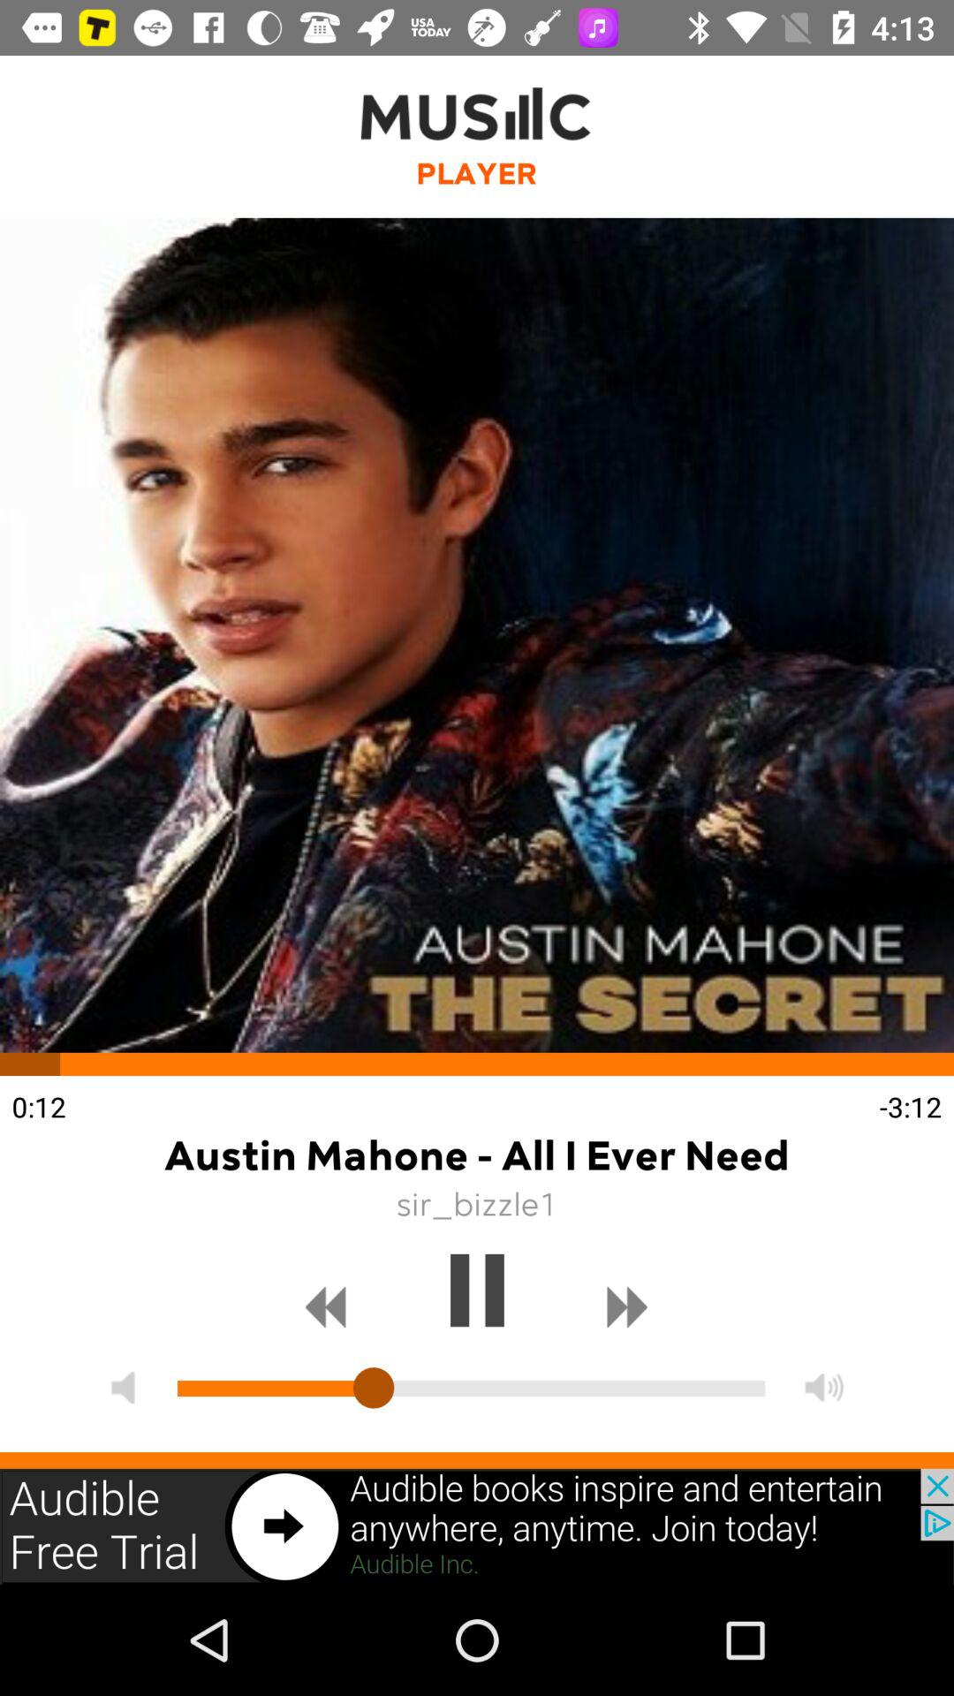 The image size is (954, 1696). Describe the element at coordinates (326, 1307) in the screenshot. I see `previews button` at that location.